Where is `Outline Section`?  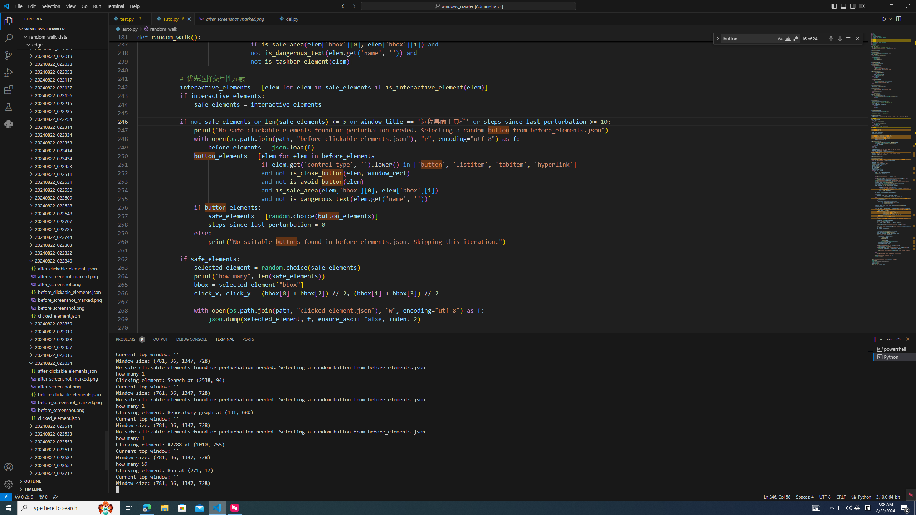
Outline Section is located at coordinates (63, 481).